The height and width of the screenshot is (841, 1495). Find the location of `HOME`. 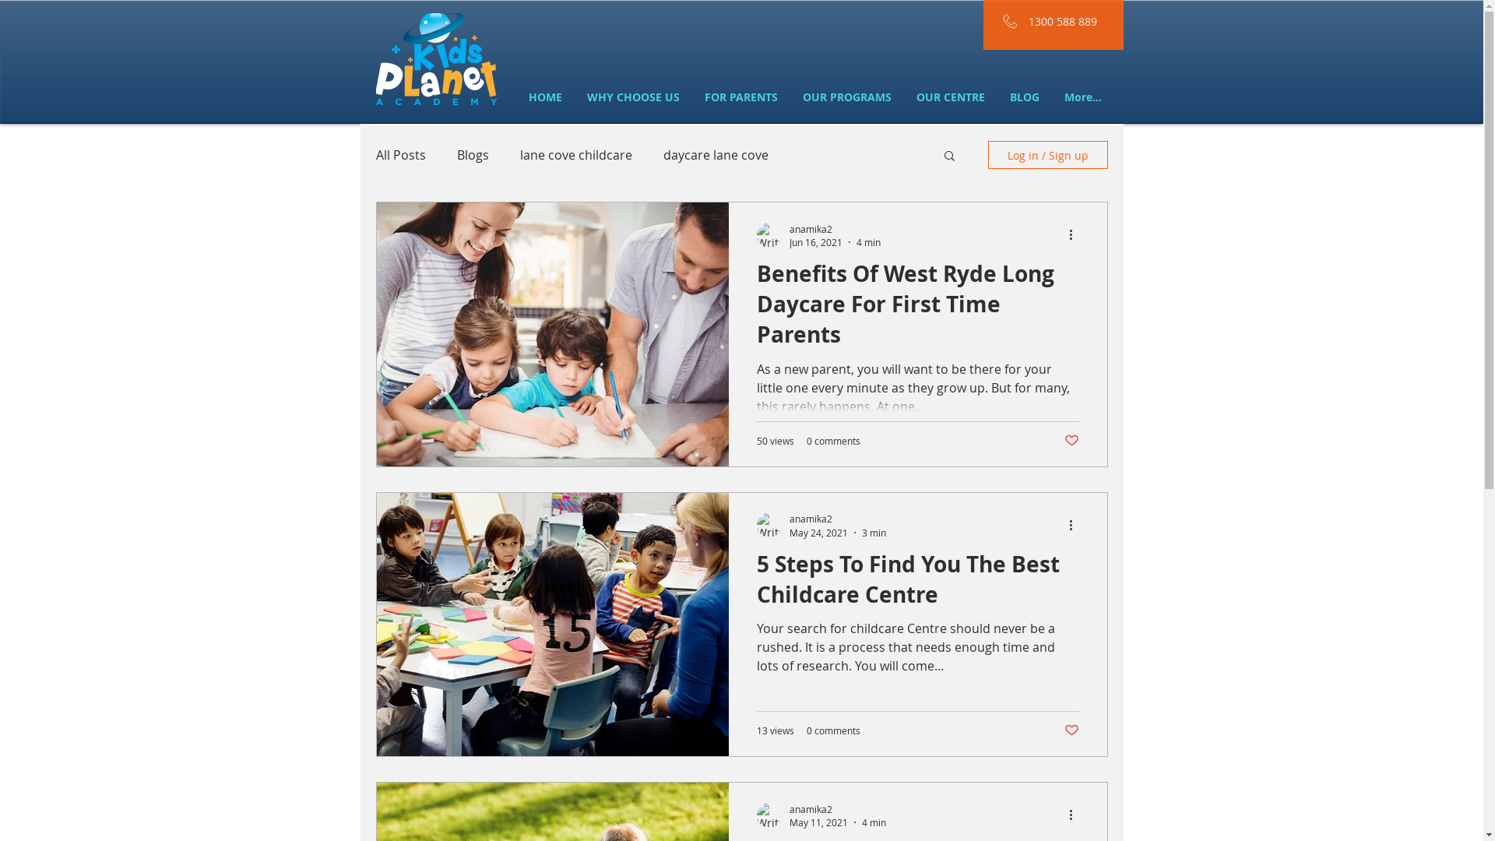

HOME is located at coordinates (545, 97).